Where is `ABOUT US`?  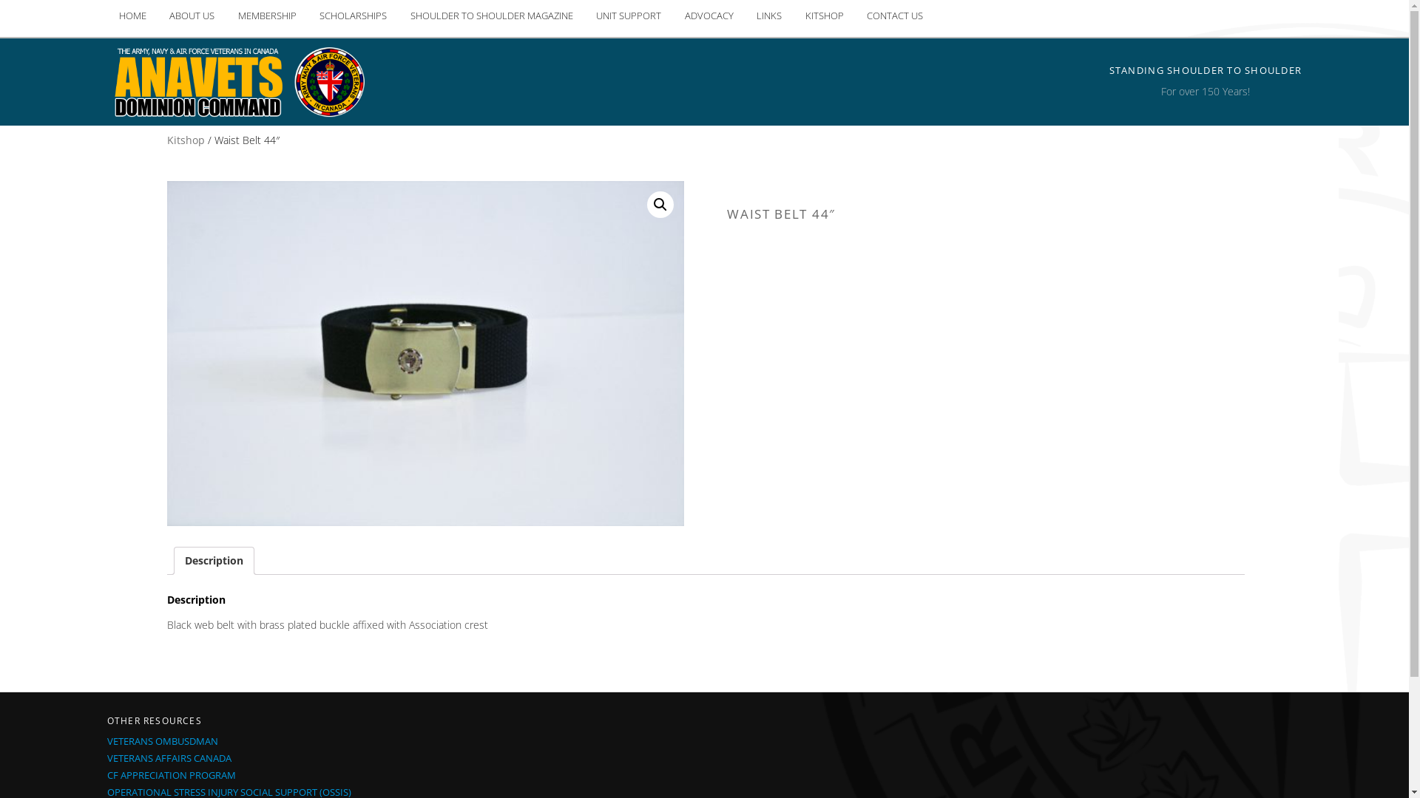 ABOUT US is located at coordinates (192, 16).